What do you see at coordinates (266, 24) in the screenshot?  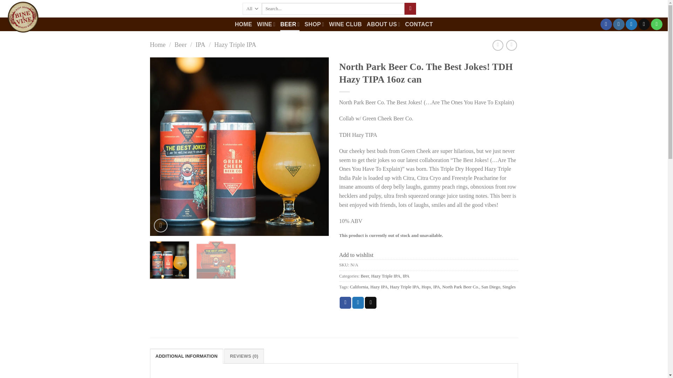 I see `WINE` at bounding box center [266, 24].